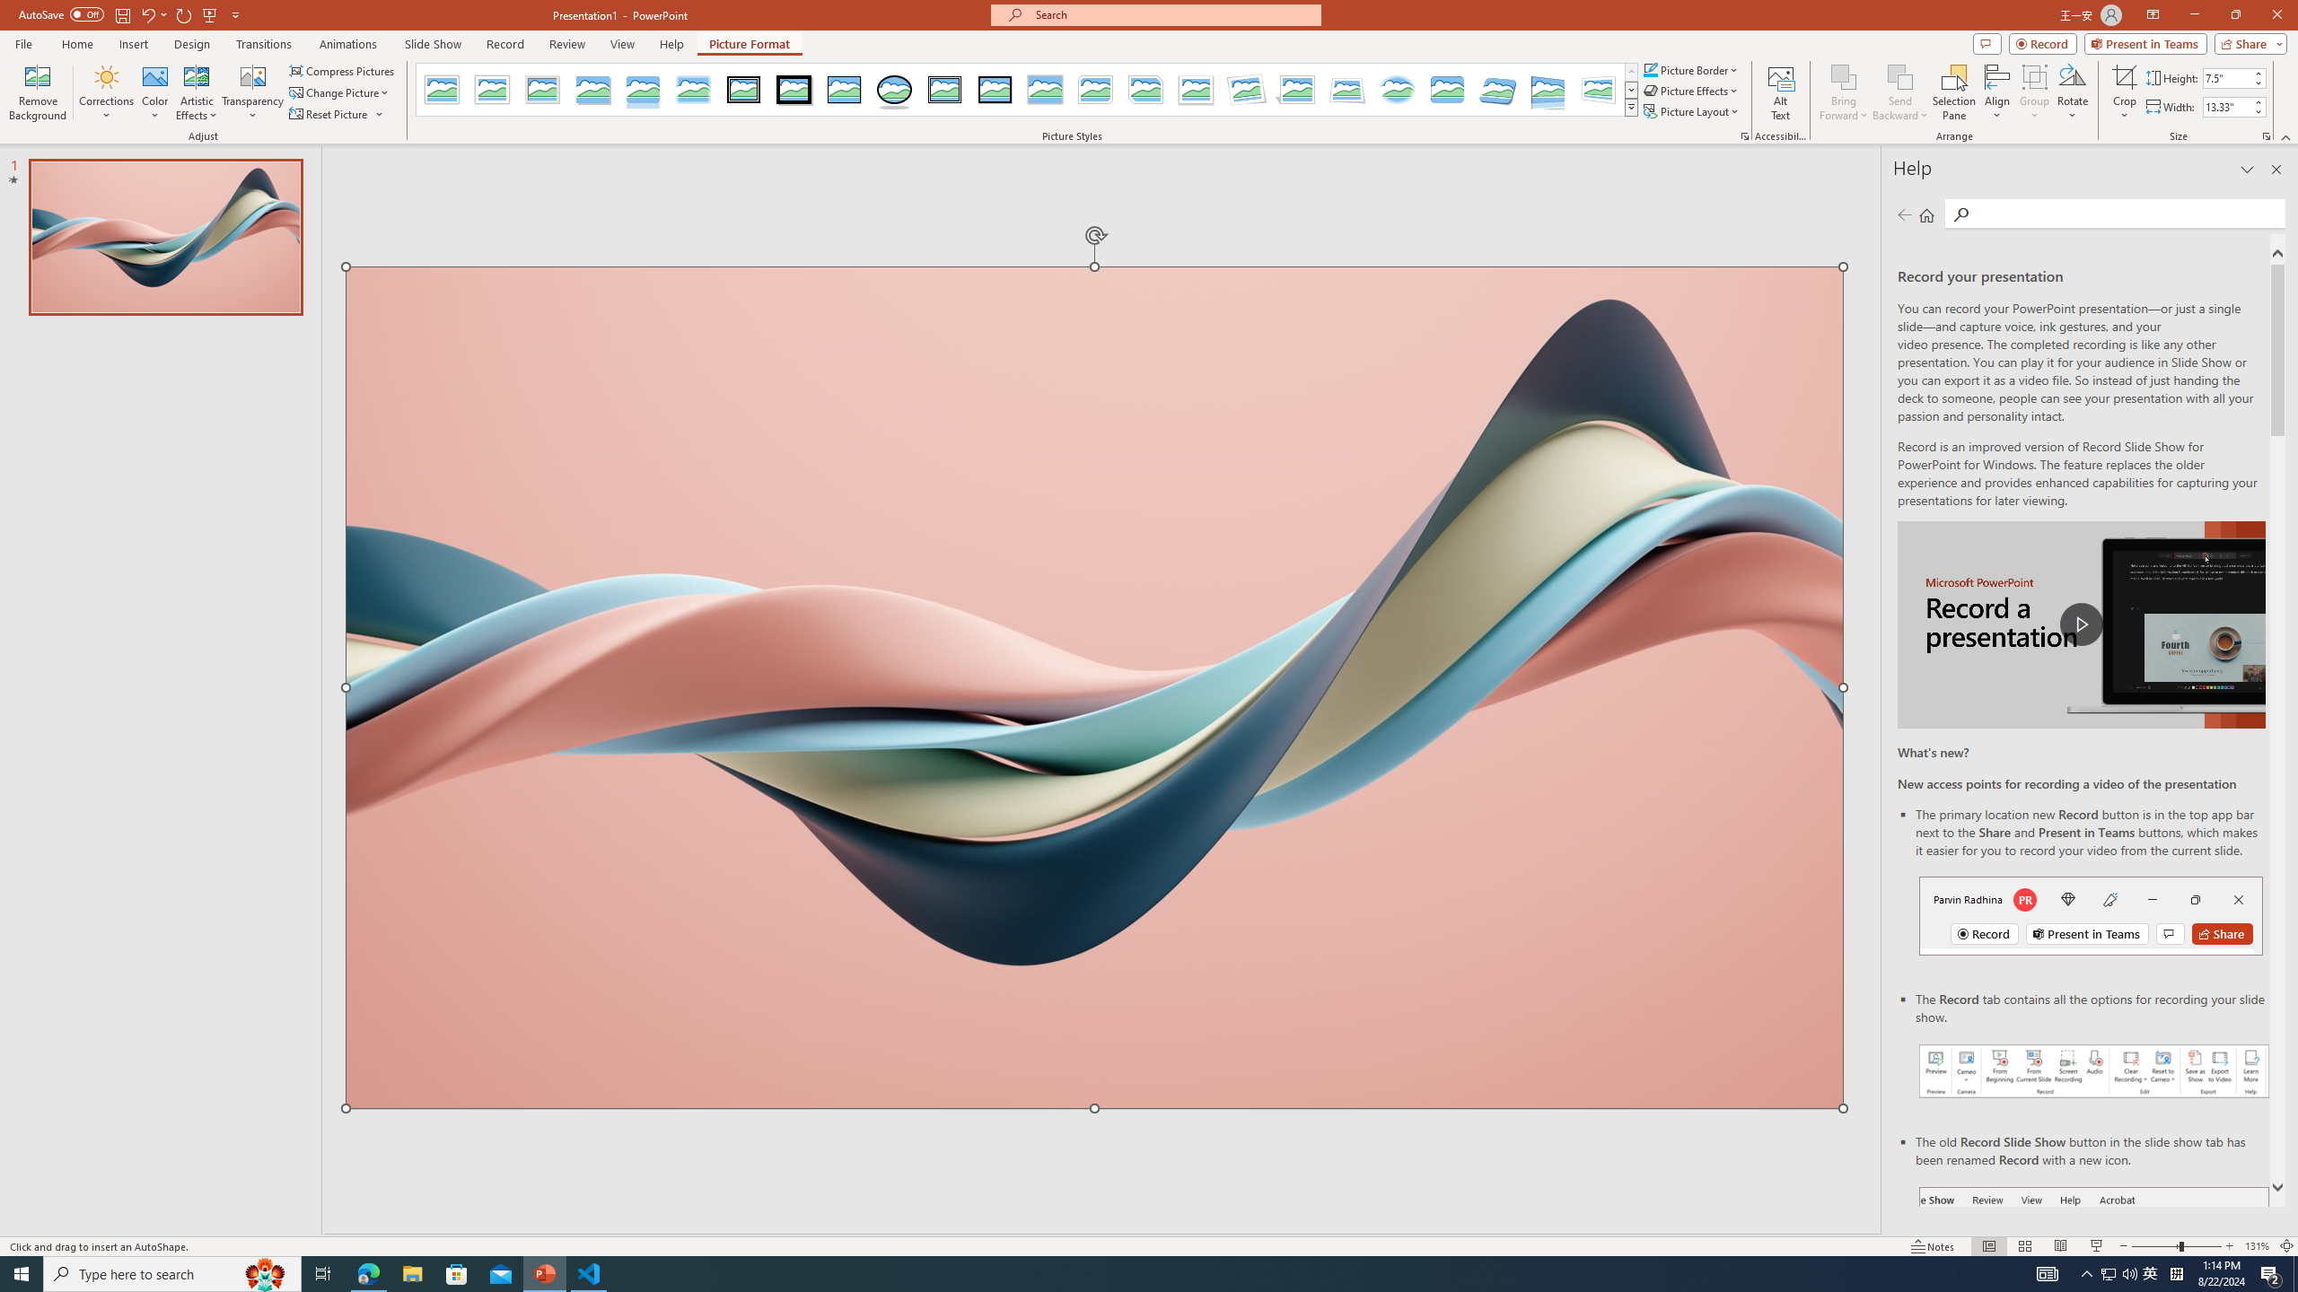 This screenshot has width=2298, height=1292. I want to click on Bevel Perspective Left, White, so click(1599, 90).